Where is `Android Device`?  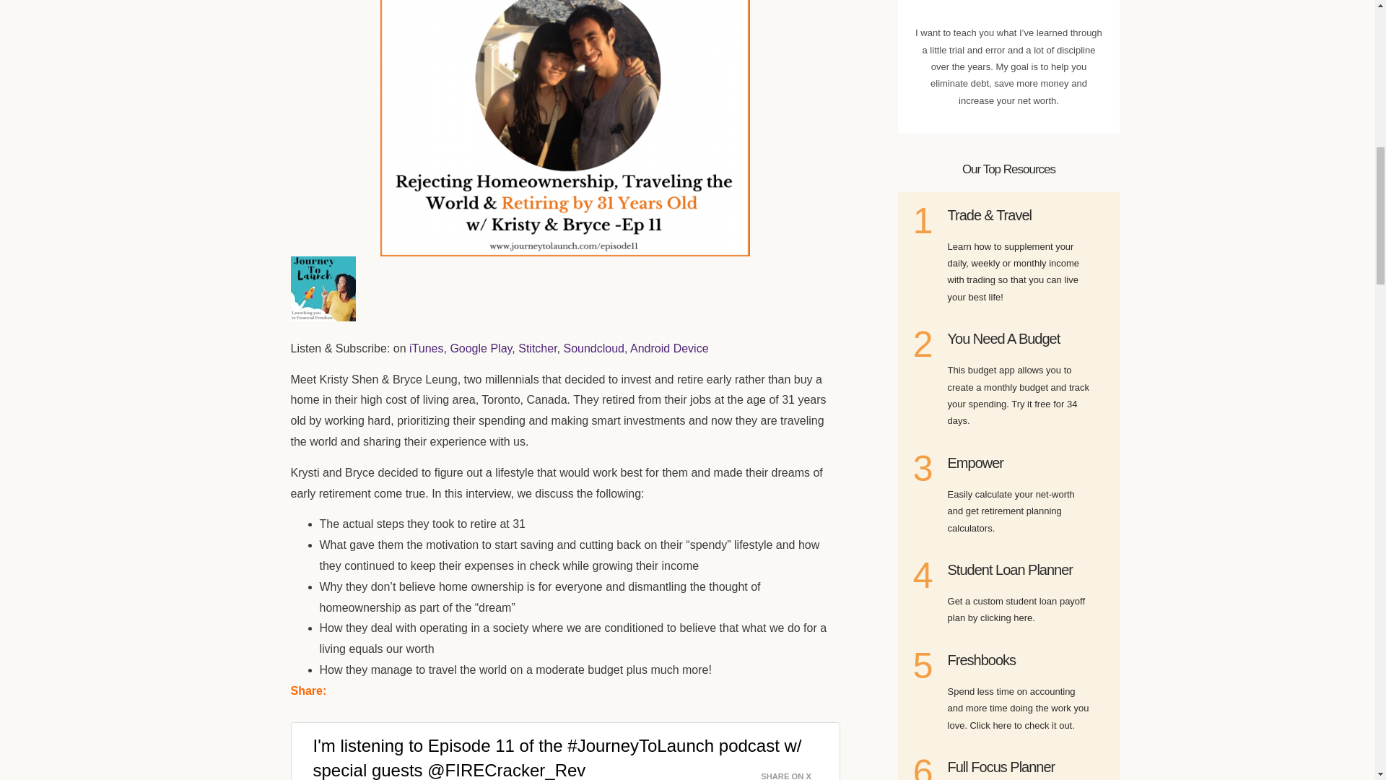
Android Device is located at coordinates (669, 348).